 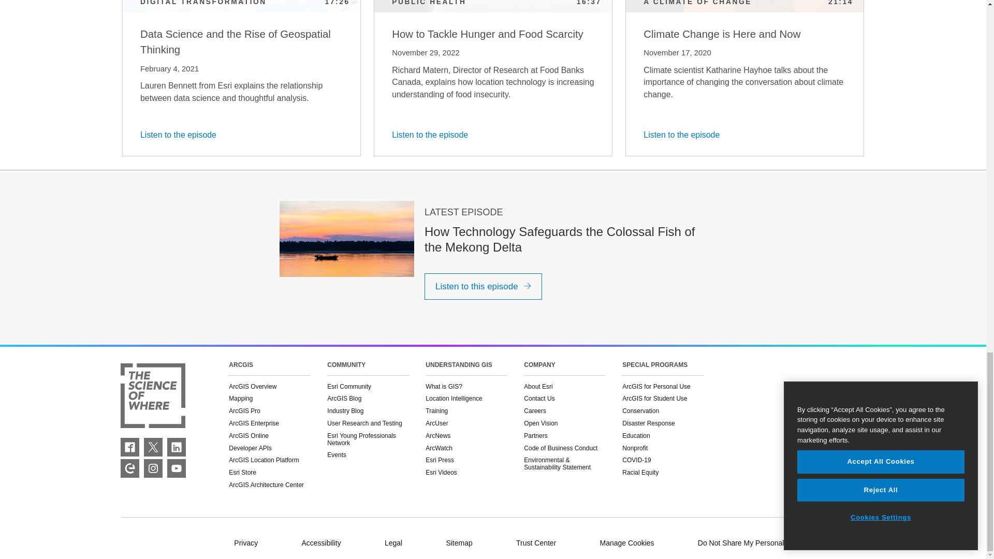 I want to click on YouTube, so click(x=176, y=468).